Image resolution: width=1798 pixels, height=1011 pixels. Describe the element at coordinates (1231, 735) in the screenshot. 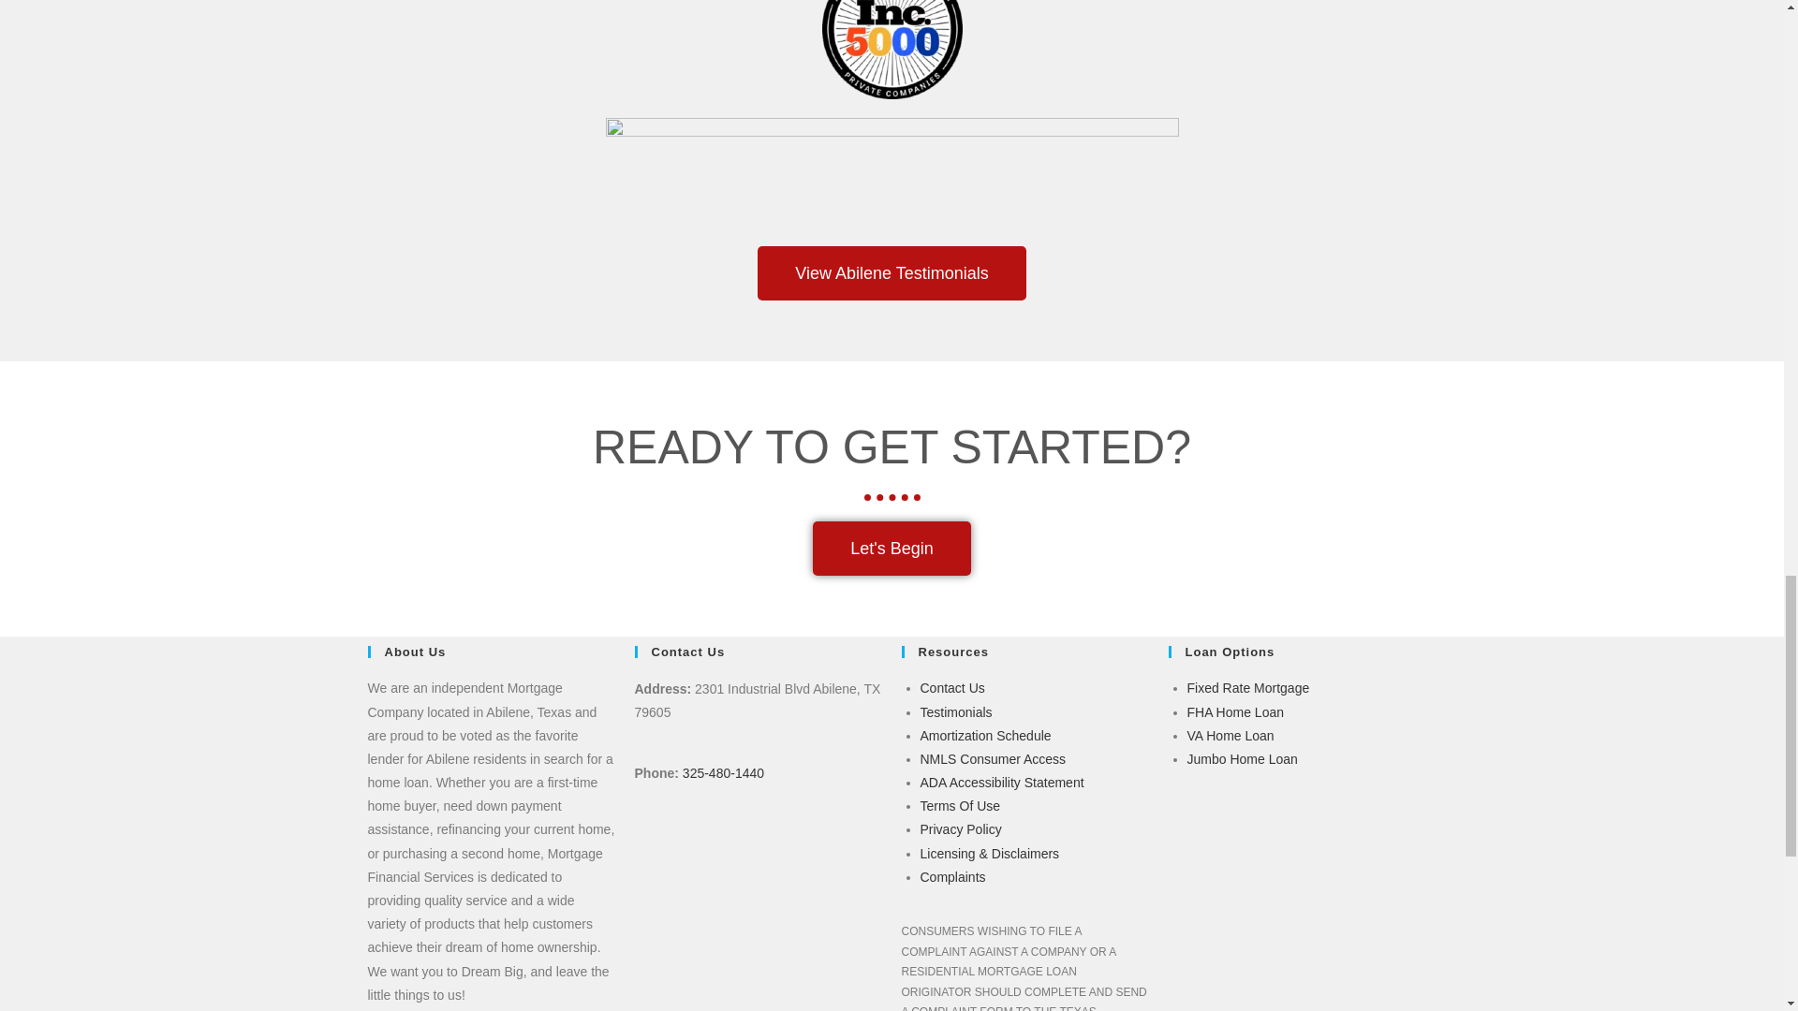

I see `VA Home Loan` at that location.